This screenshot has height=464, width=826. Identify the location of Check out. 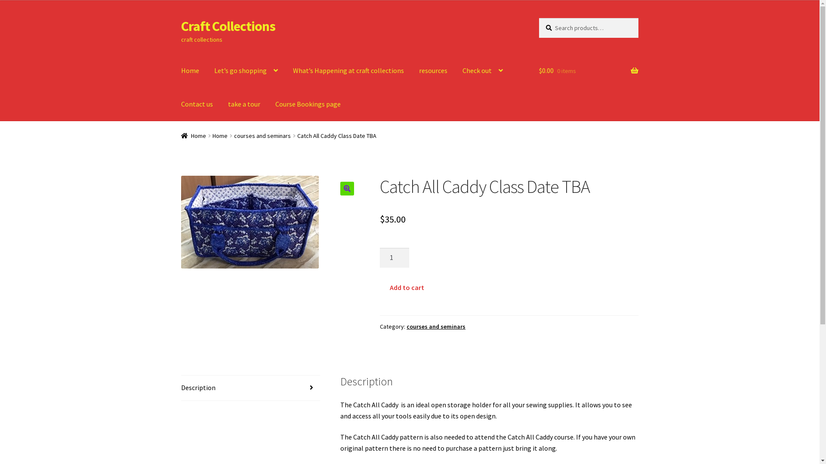
(483, 71).